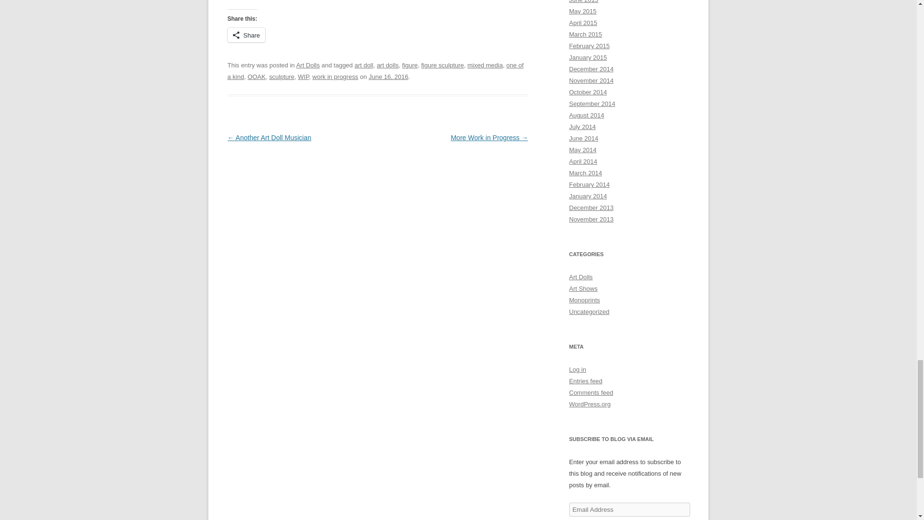  What do you see at coordinates (303, 77) in the screenshot?
I see `WIP` at bounding box center [303, 77].